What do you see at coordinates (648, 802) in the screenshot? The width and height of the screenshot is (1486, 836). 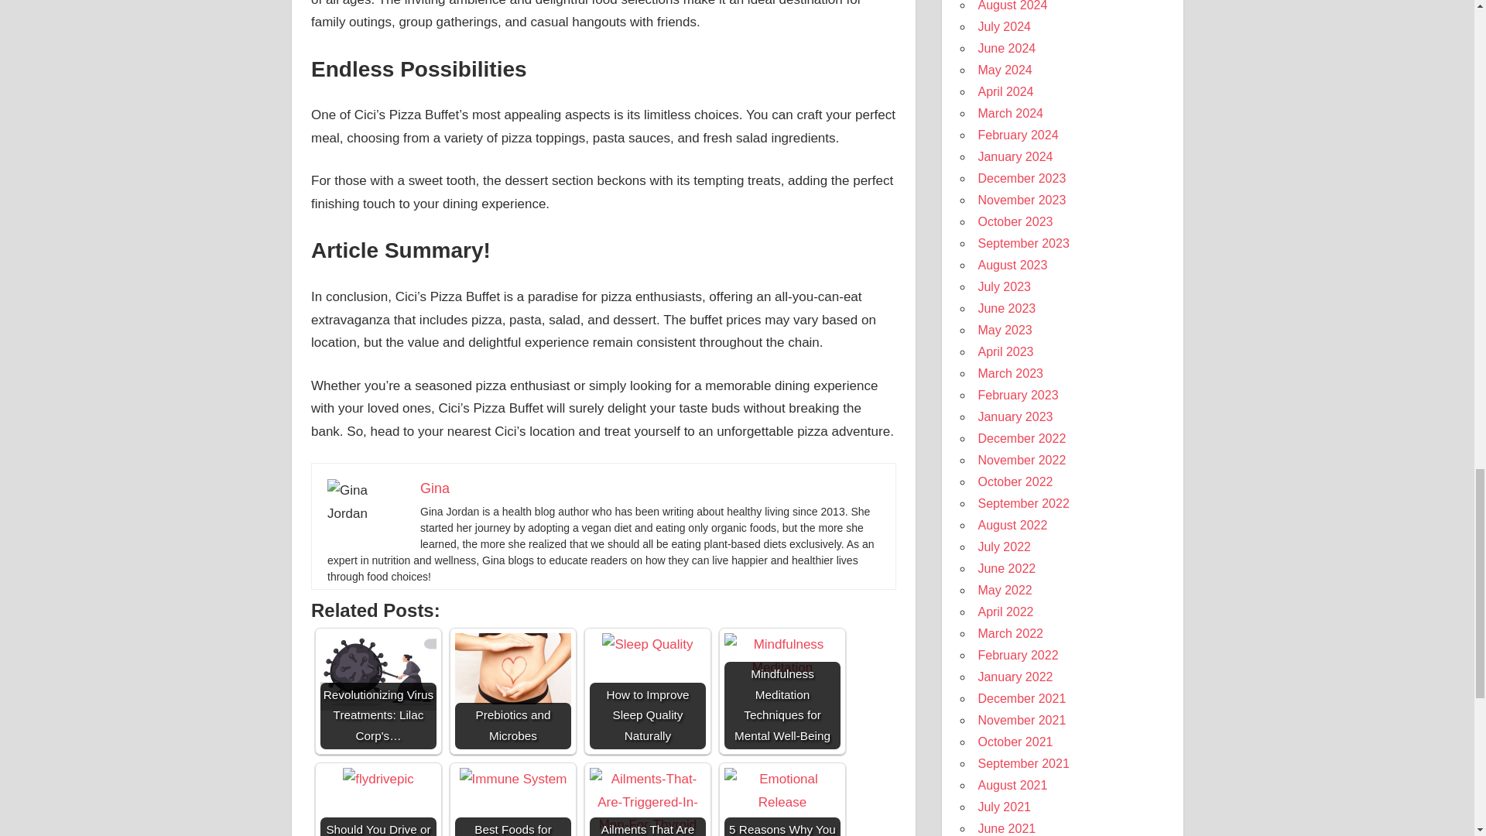 I see `Ailments That Are Triggered In Men For Thyroid` at bounding box center [648, 802].